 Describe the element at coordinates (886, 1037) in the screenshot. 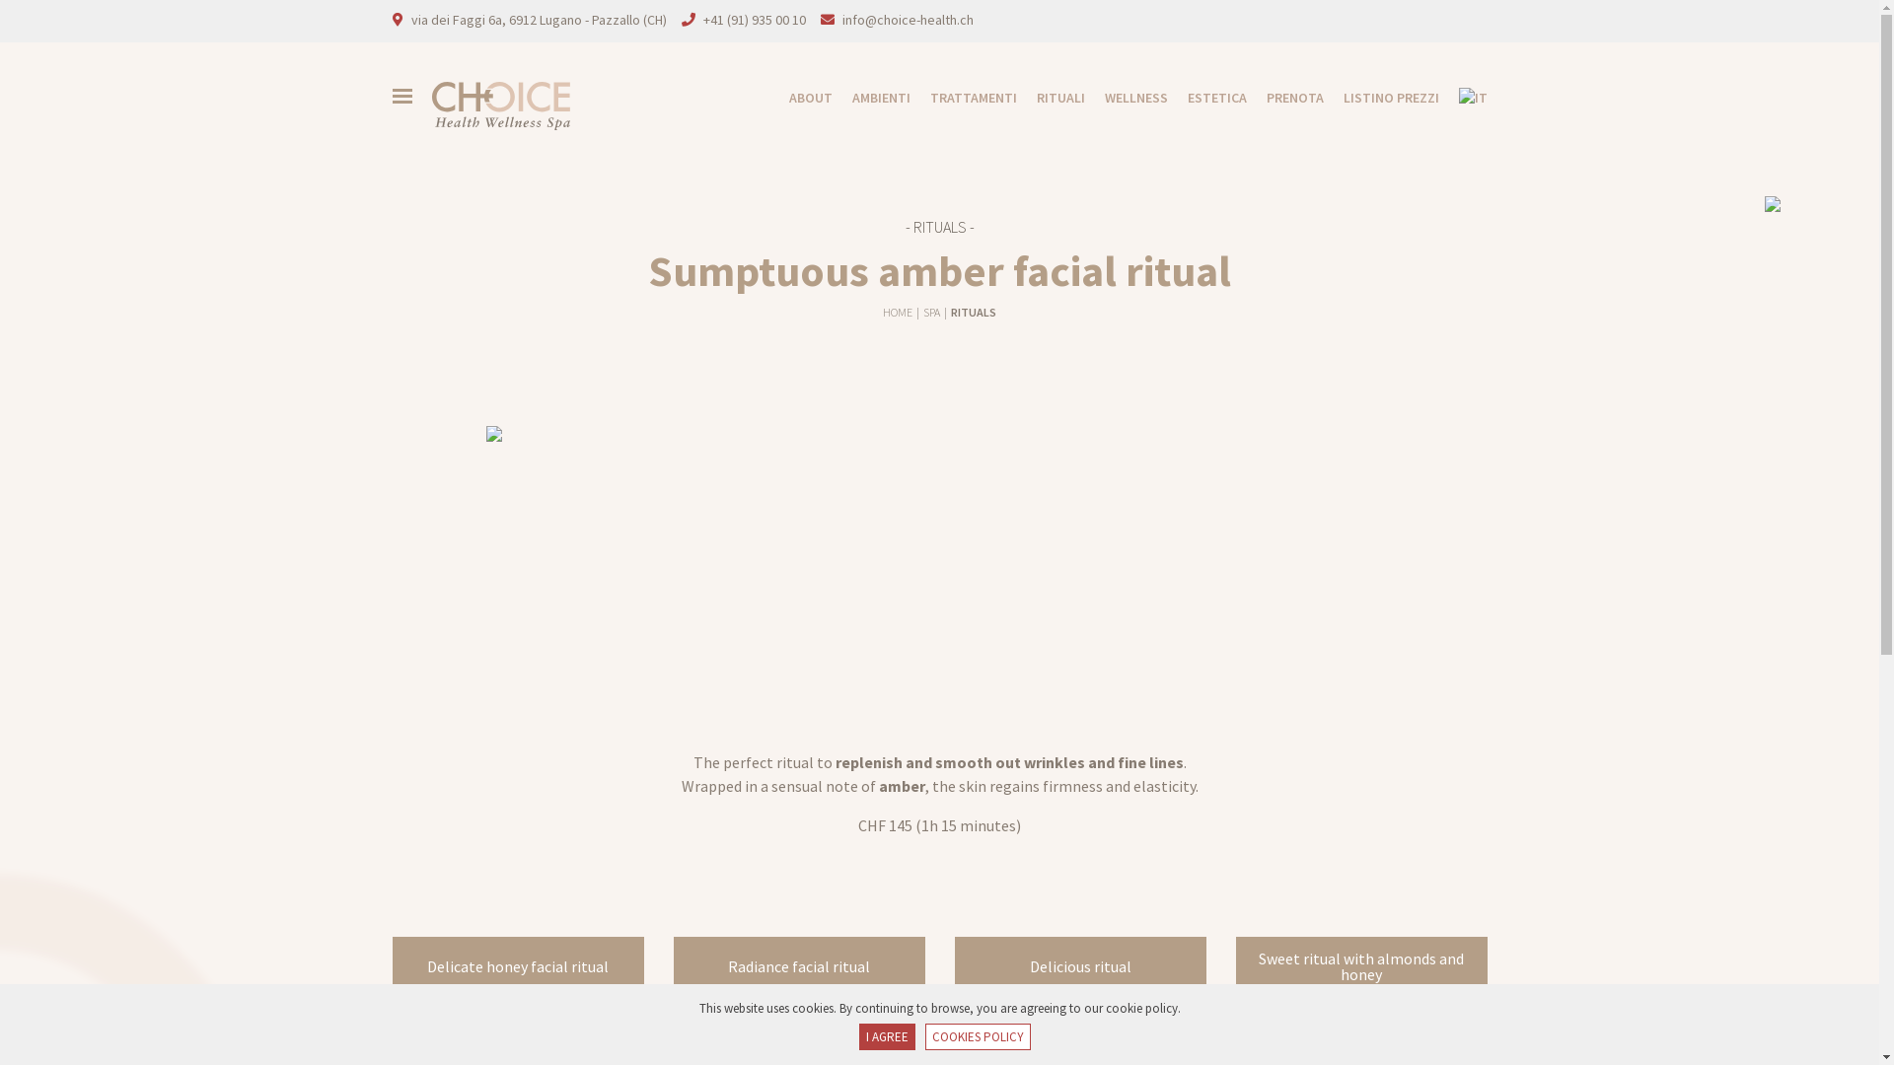

I see `I AGREE` at that location.